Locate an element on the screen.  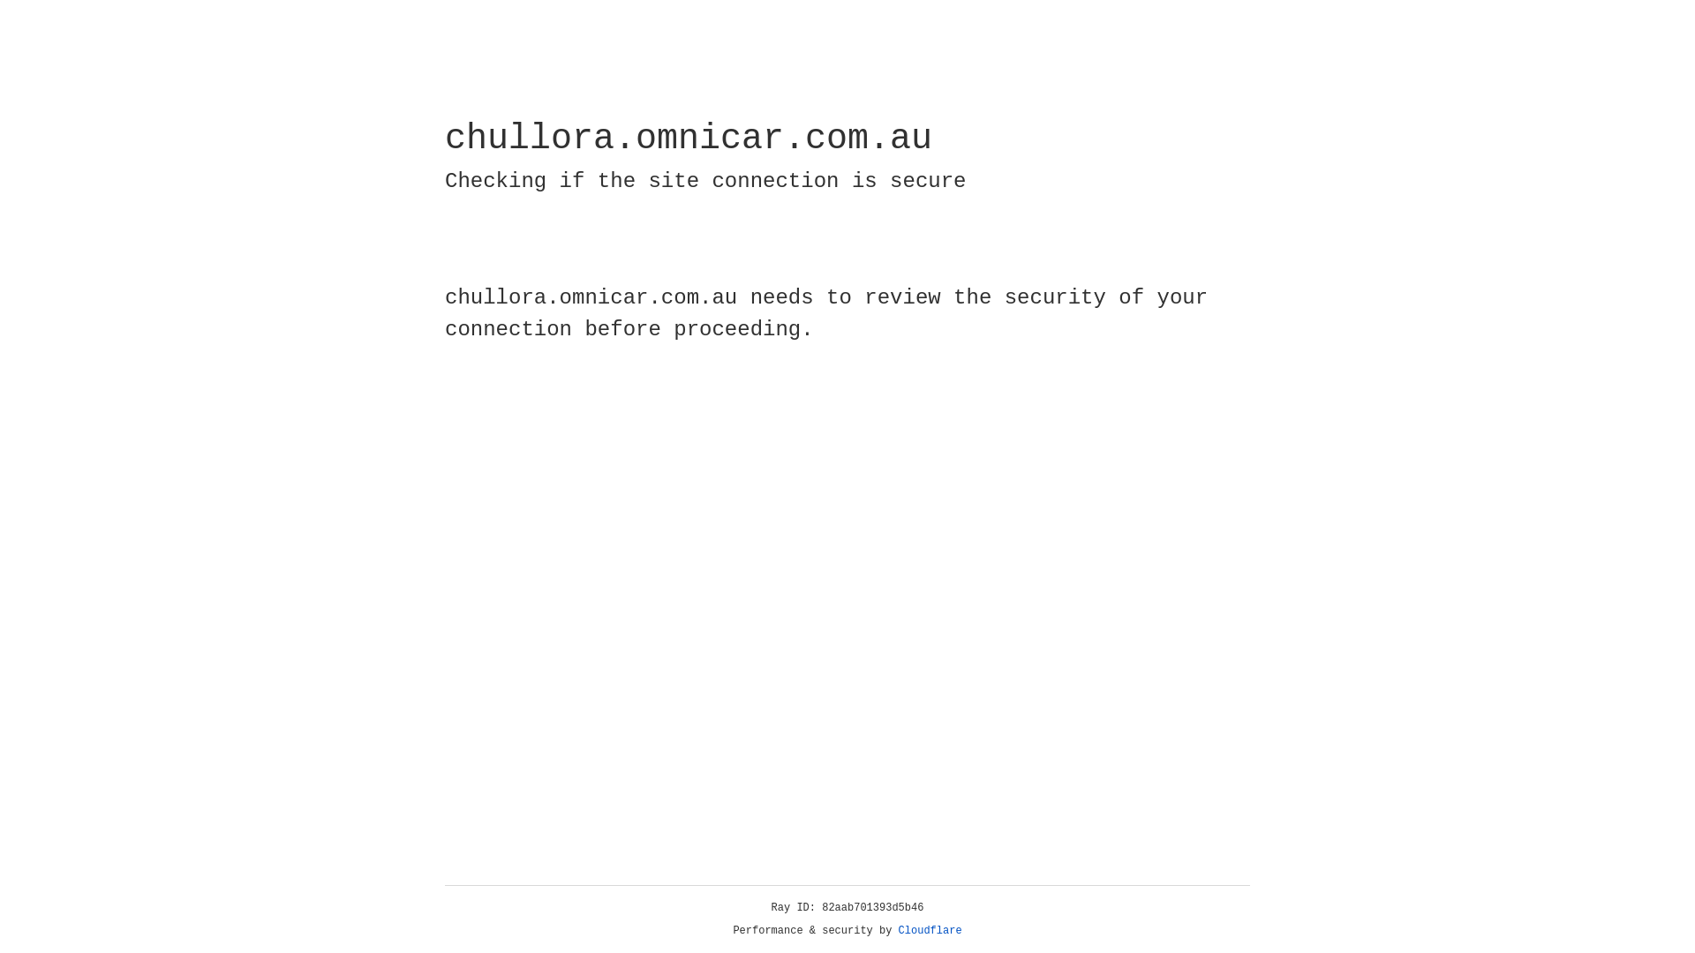
Cloudflare is located at coordinates (930, 931).